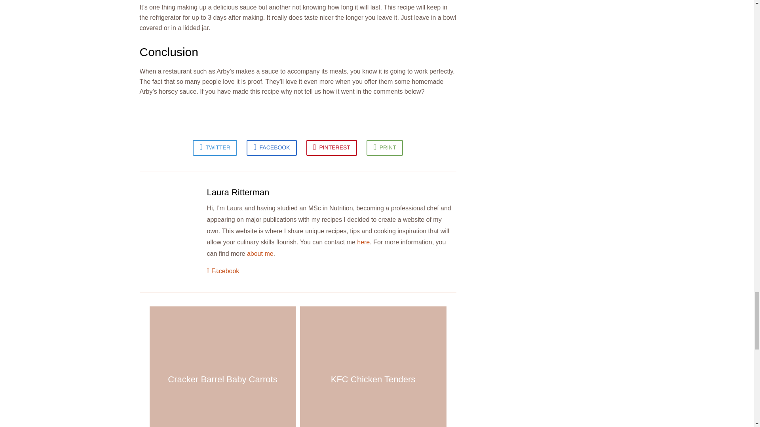 The image size is (760, 427). What do you see at coordinates (271, 148) in the screenshot?
I see `Share this on Facebook` at bounding box center [271, 148].